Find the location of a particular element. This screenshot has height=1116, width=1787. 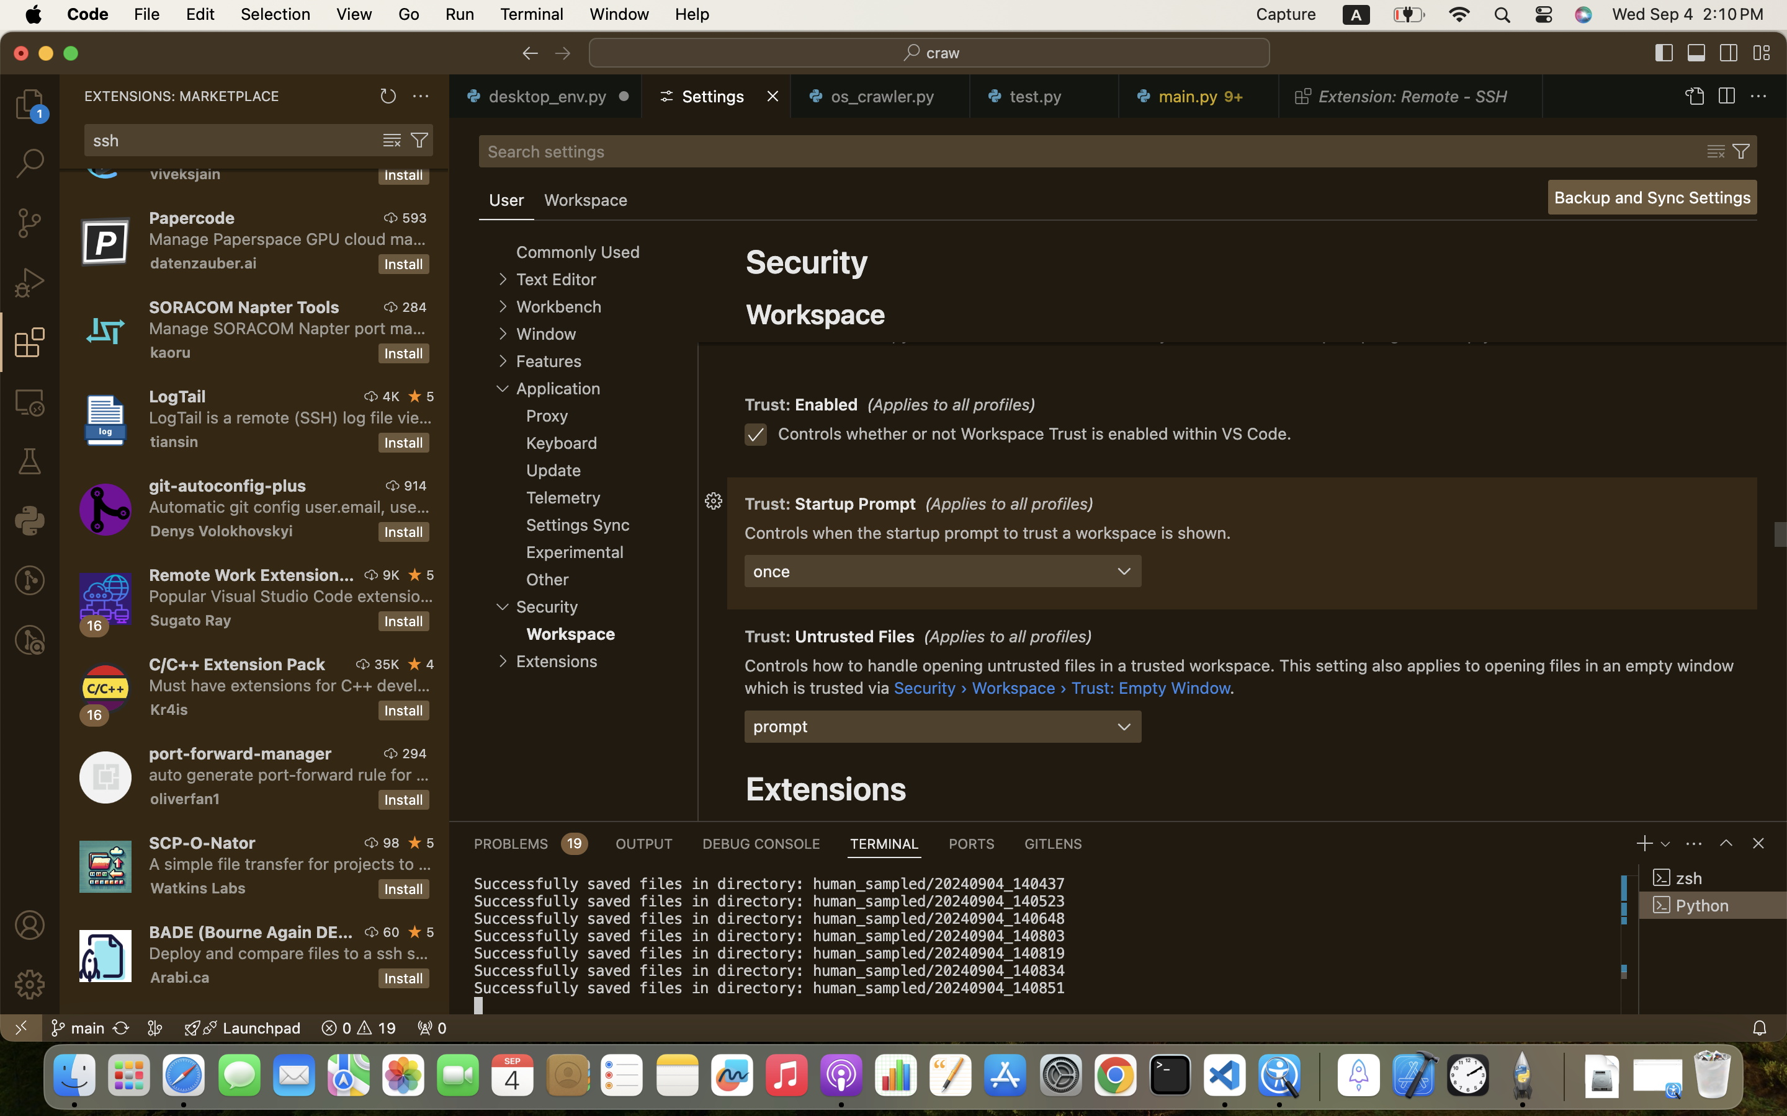

0  is located at coordinates (30, 283).